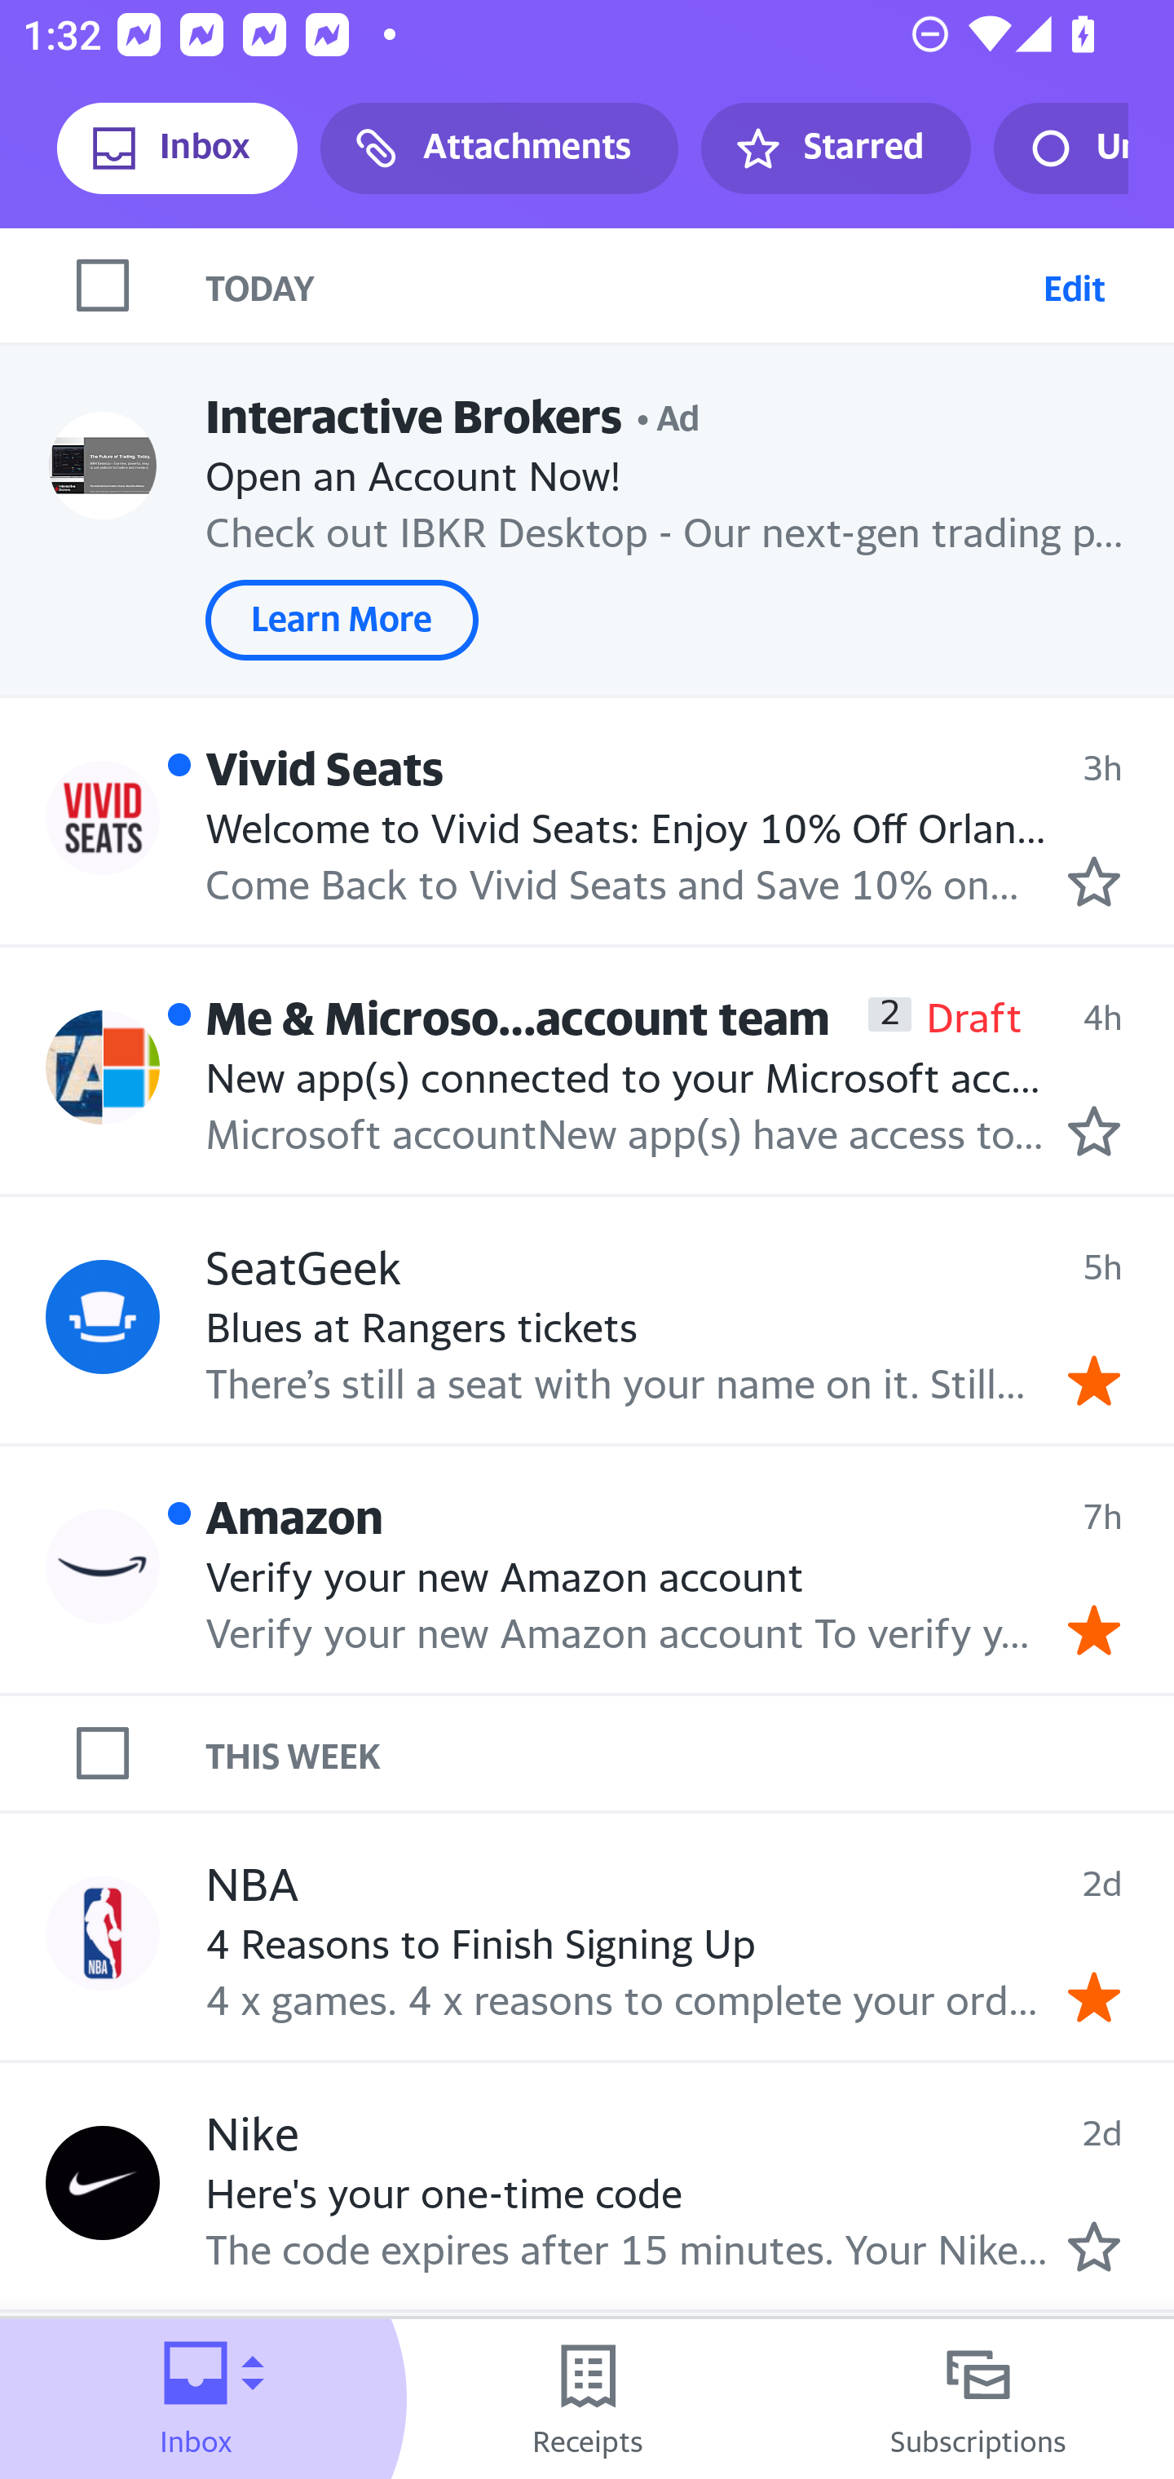 This screenshot has width=1174, height=2479. What do you see at coordinates (1094, 1996) in the screenshot?
I see `Remove star.` at bounding box center [1094, 1996].